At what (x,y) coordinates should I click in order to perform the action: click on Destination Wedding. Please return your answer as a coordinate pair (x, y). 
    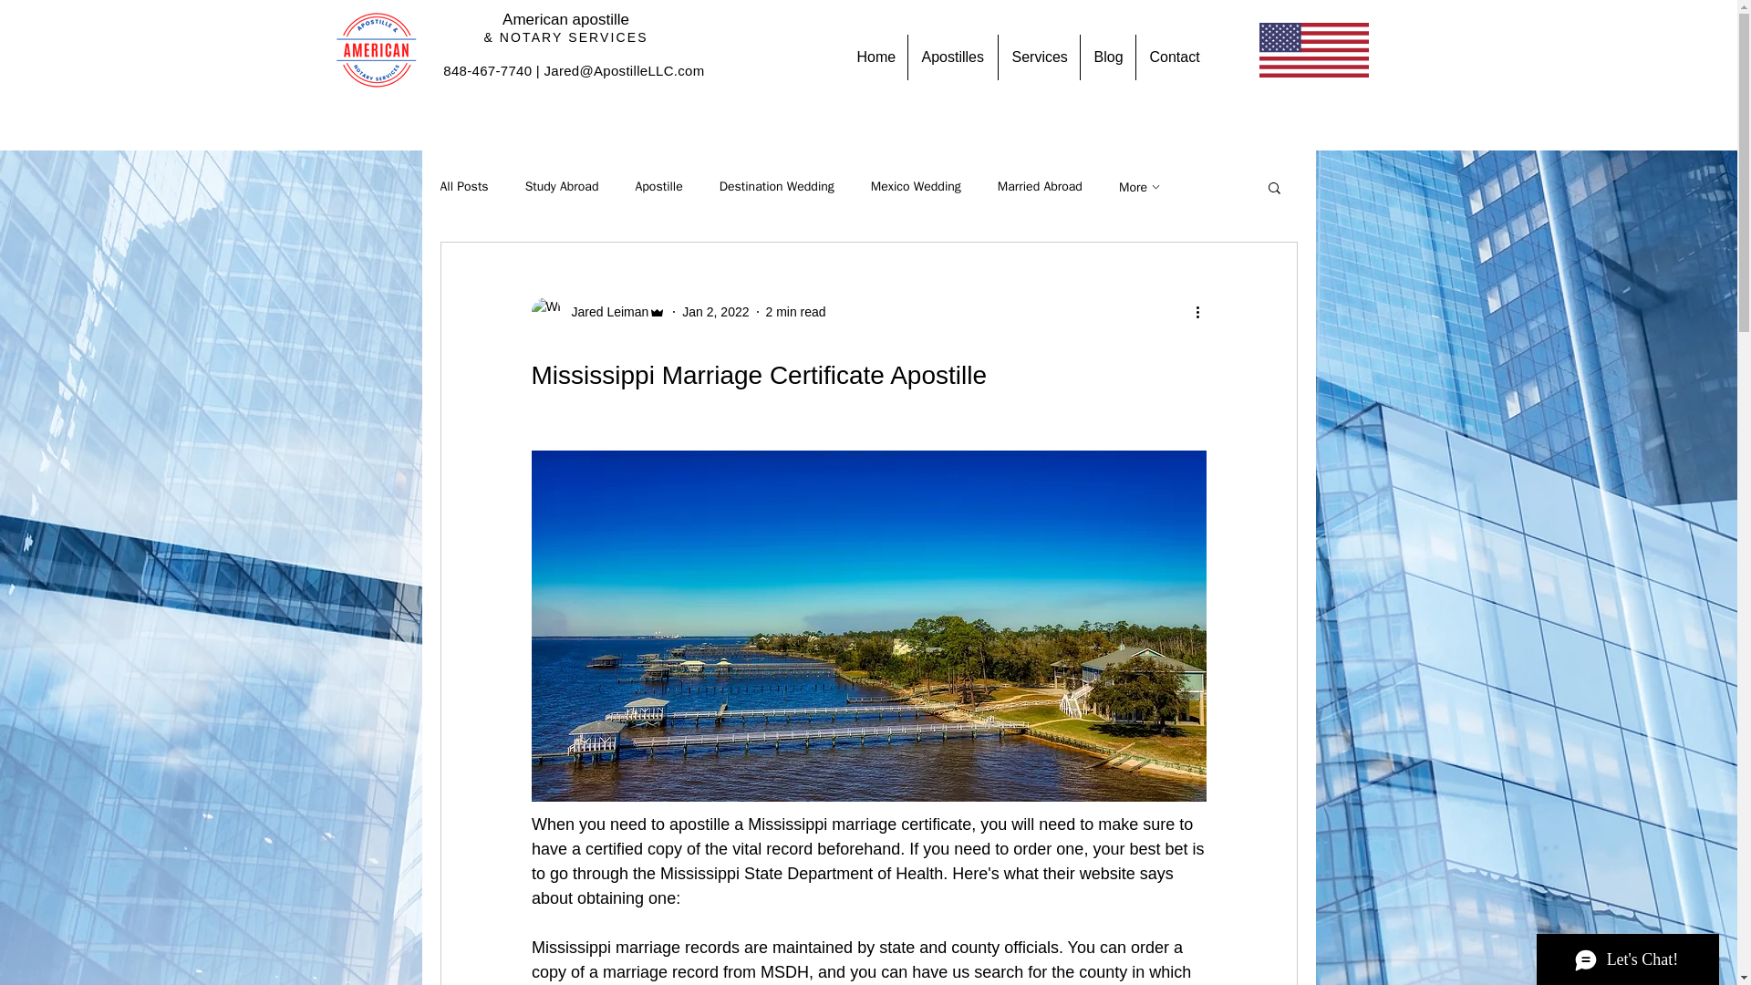
    Looking at the image, I should click on (777, 186).